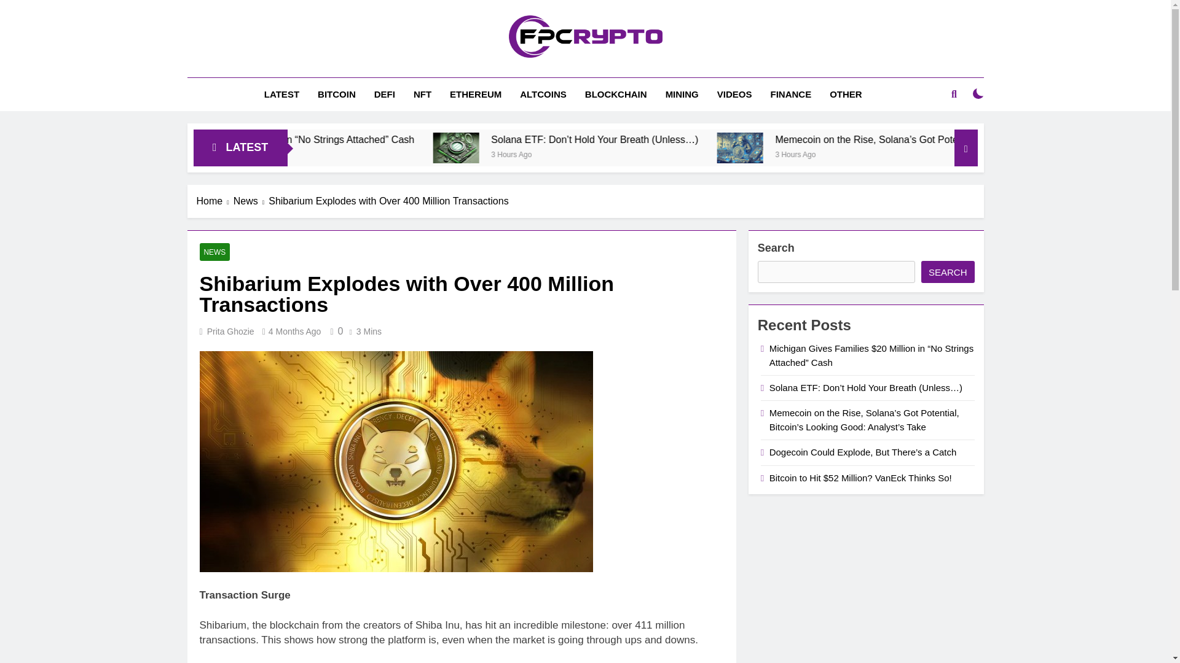 The height and width of the screenshot is (663, 1180). What do you see at coordinates (978, 93) in the screenshot?
I see `on` at bounding box center [978, 93].